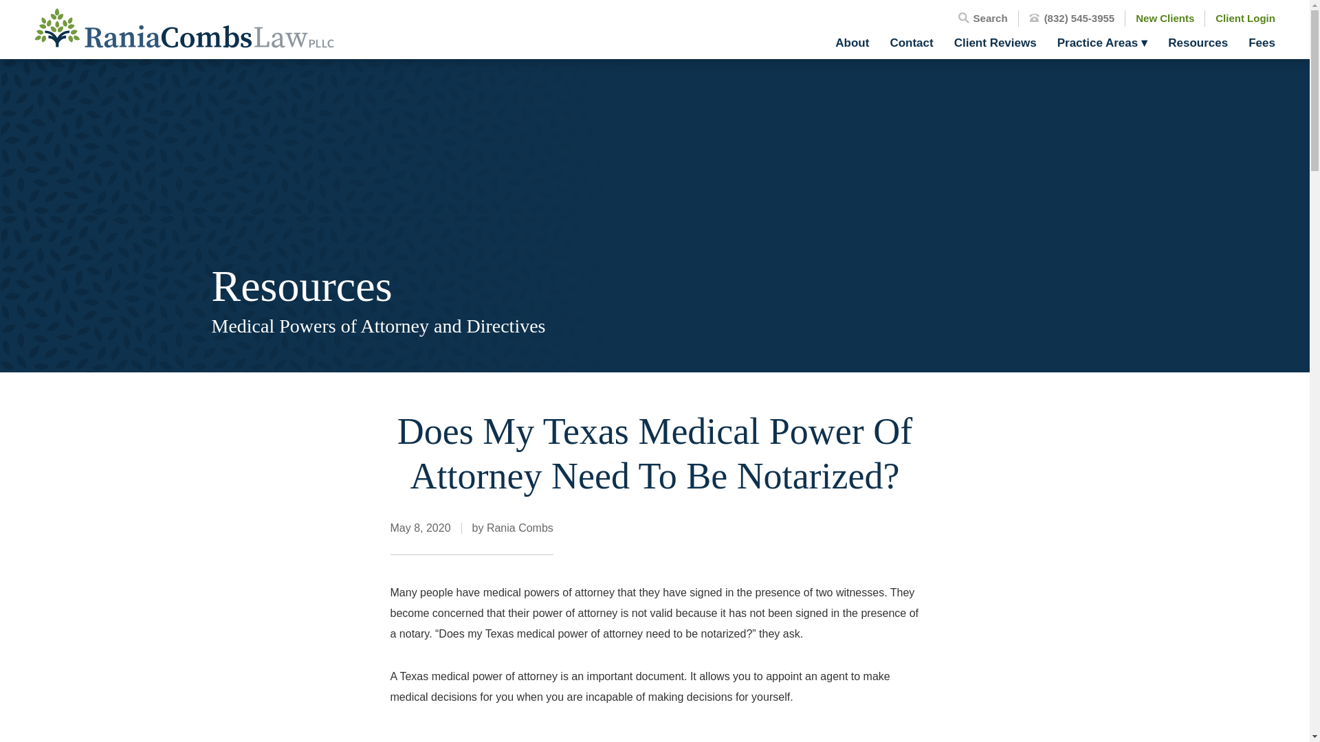  What do you see at coordinates (1245, 18) in the screenshot?
I see `Client Login` at bounding box center [1245, 18].